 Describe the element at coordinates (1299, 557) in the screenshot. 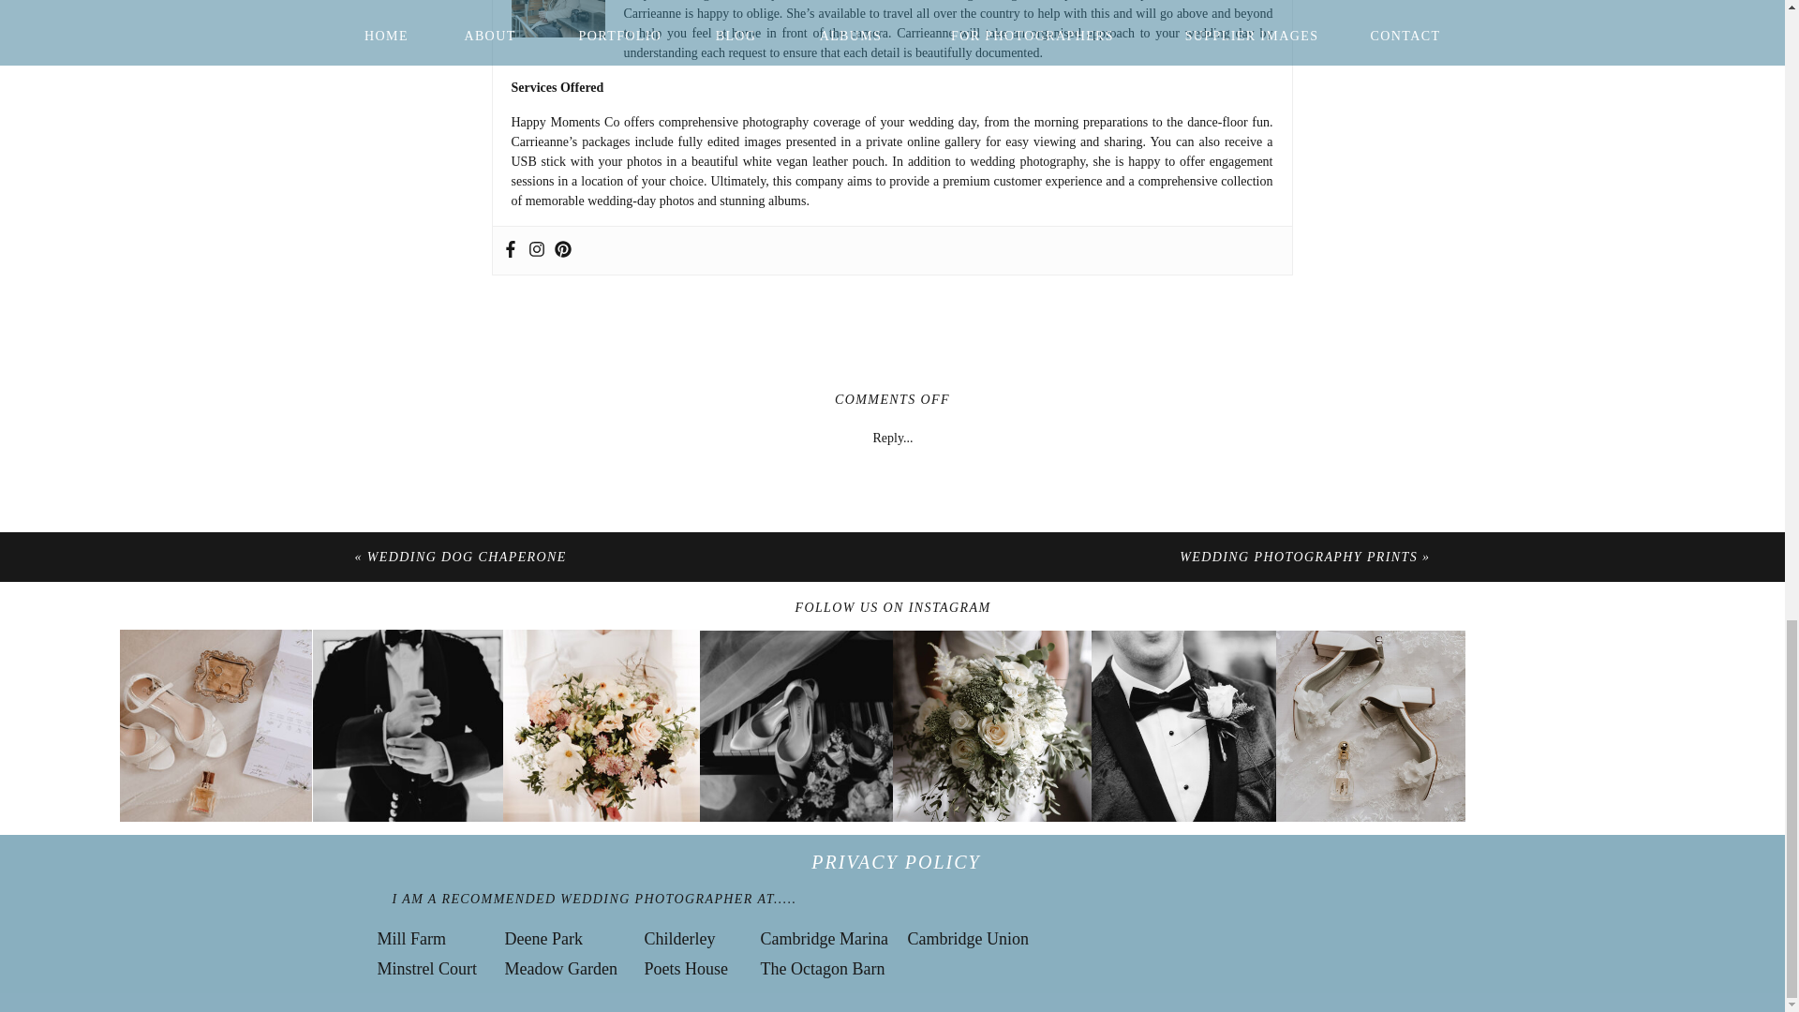

I see `WEDDING PHOTOGRAPHY PRINTS` at that location.